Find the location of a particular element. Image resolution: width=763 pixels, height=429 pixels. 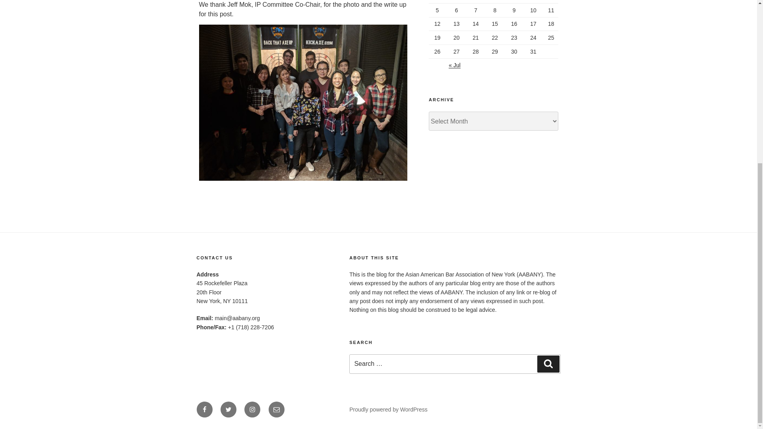

Proudly powered by WordPress is located at coordinates (388, 409).